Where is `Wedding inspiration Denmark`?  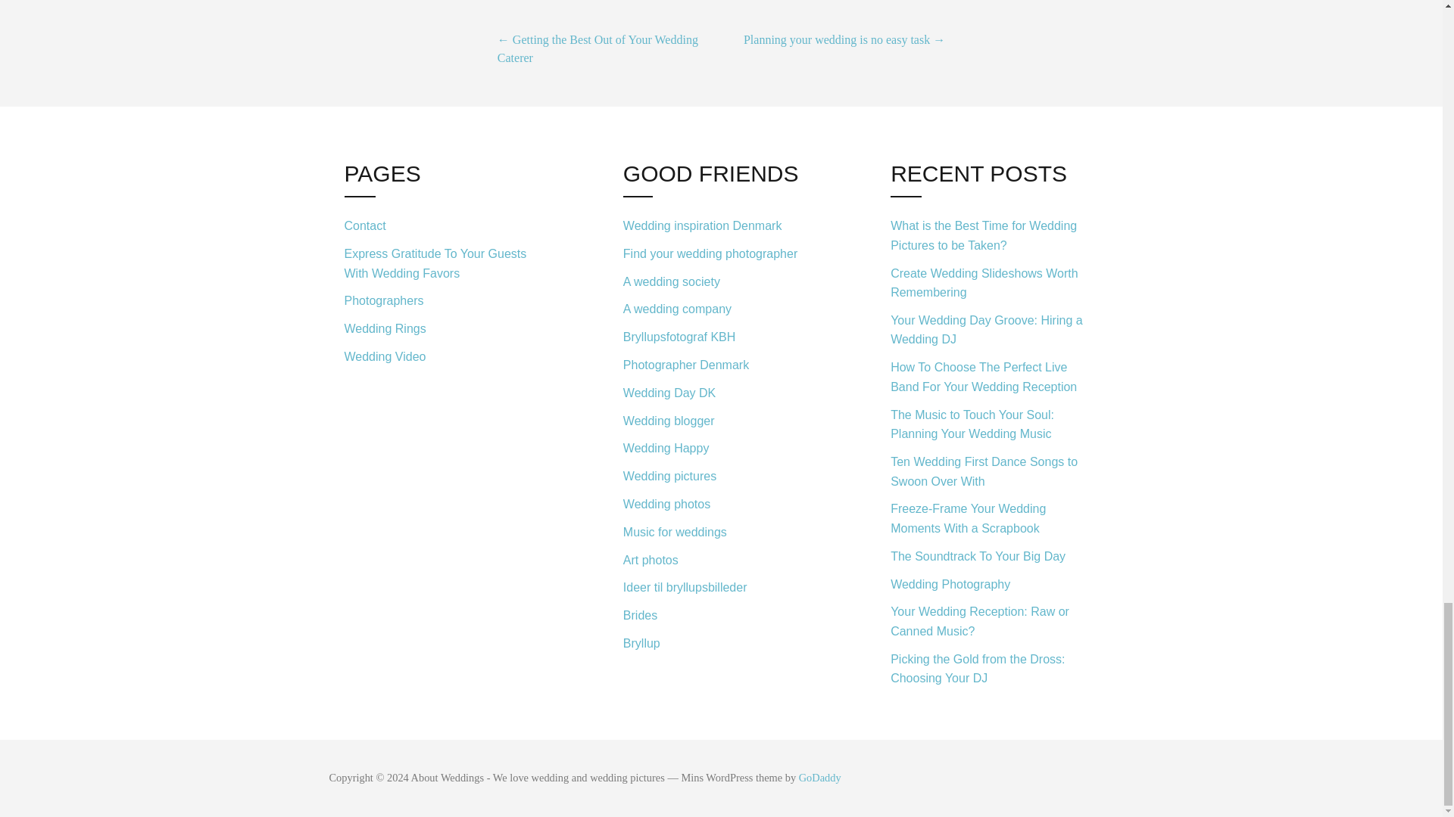
Wedding inspiration Denmark is located at coordinates (721, 225).